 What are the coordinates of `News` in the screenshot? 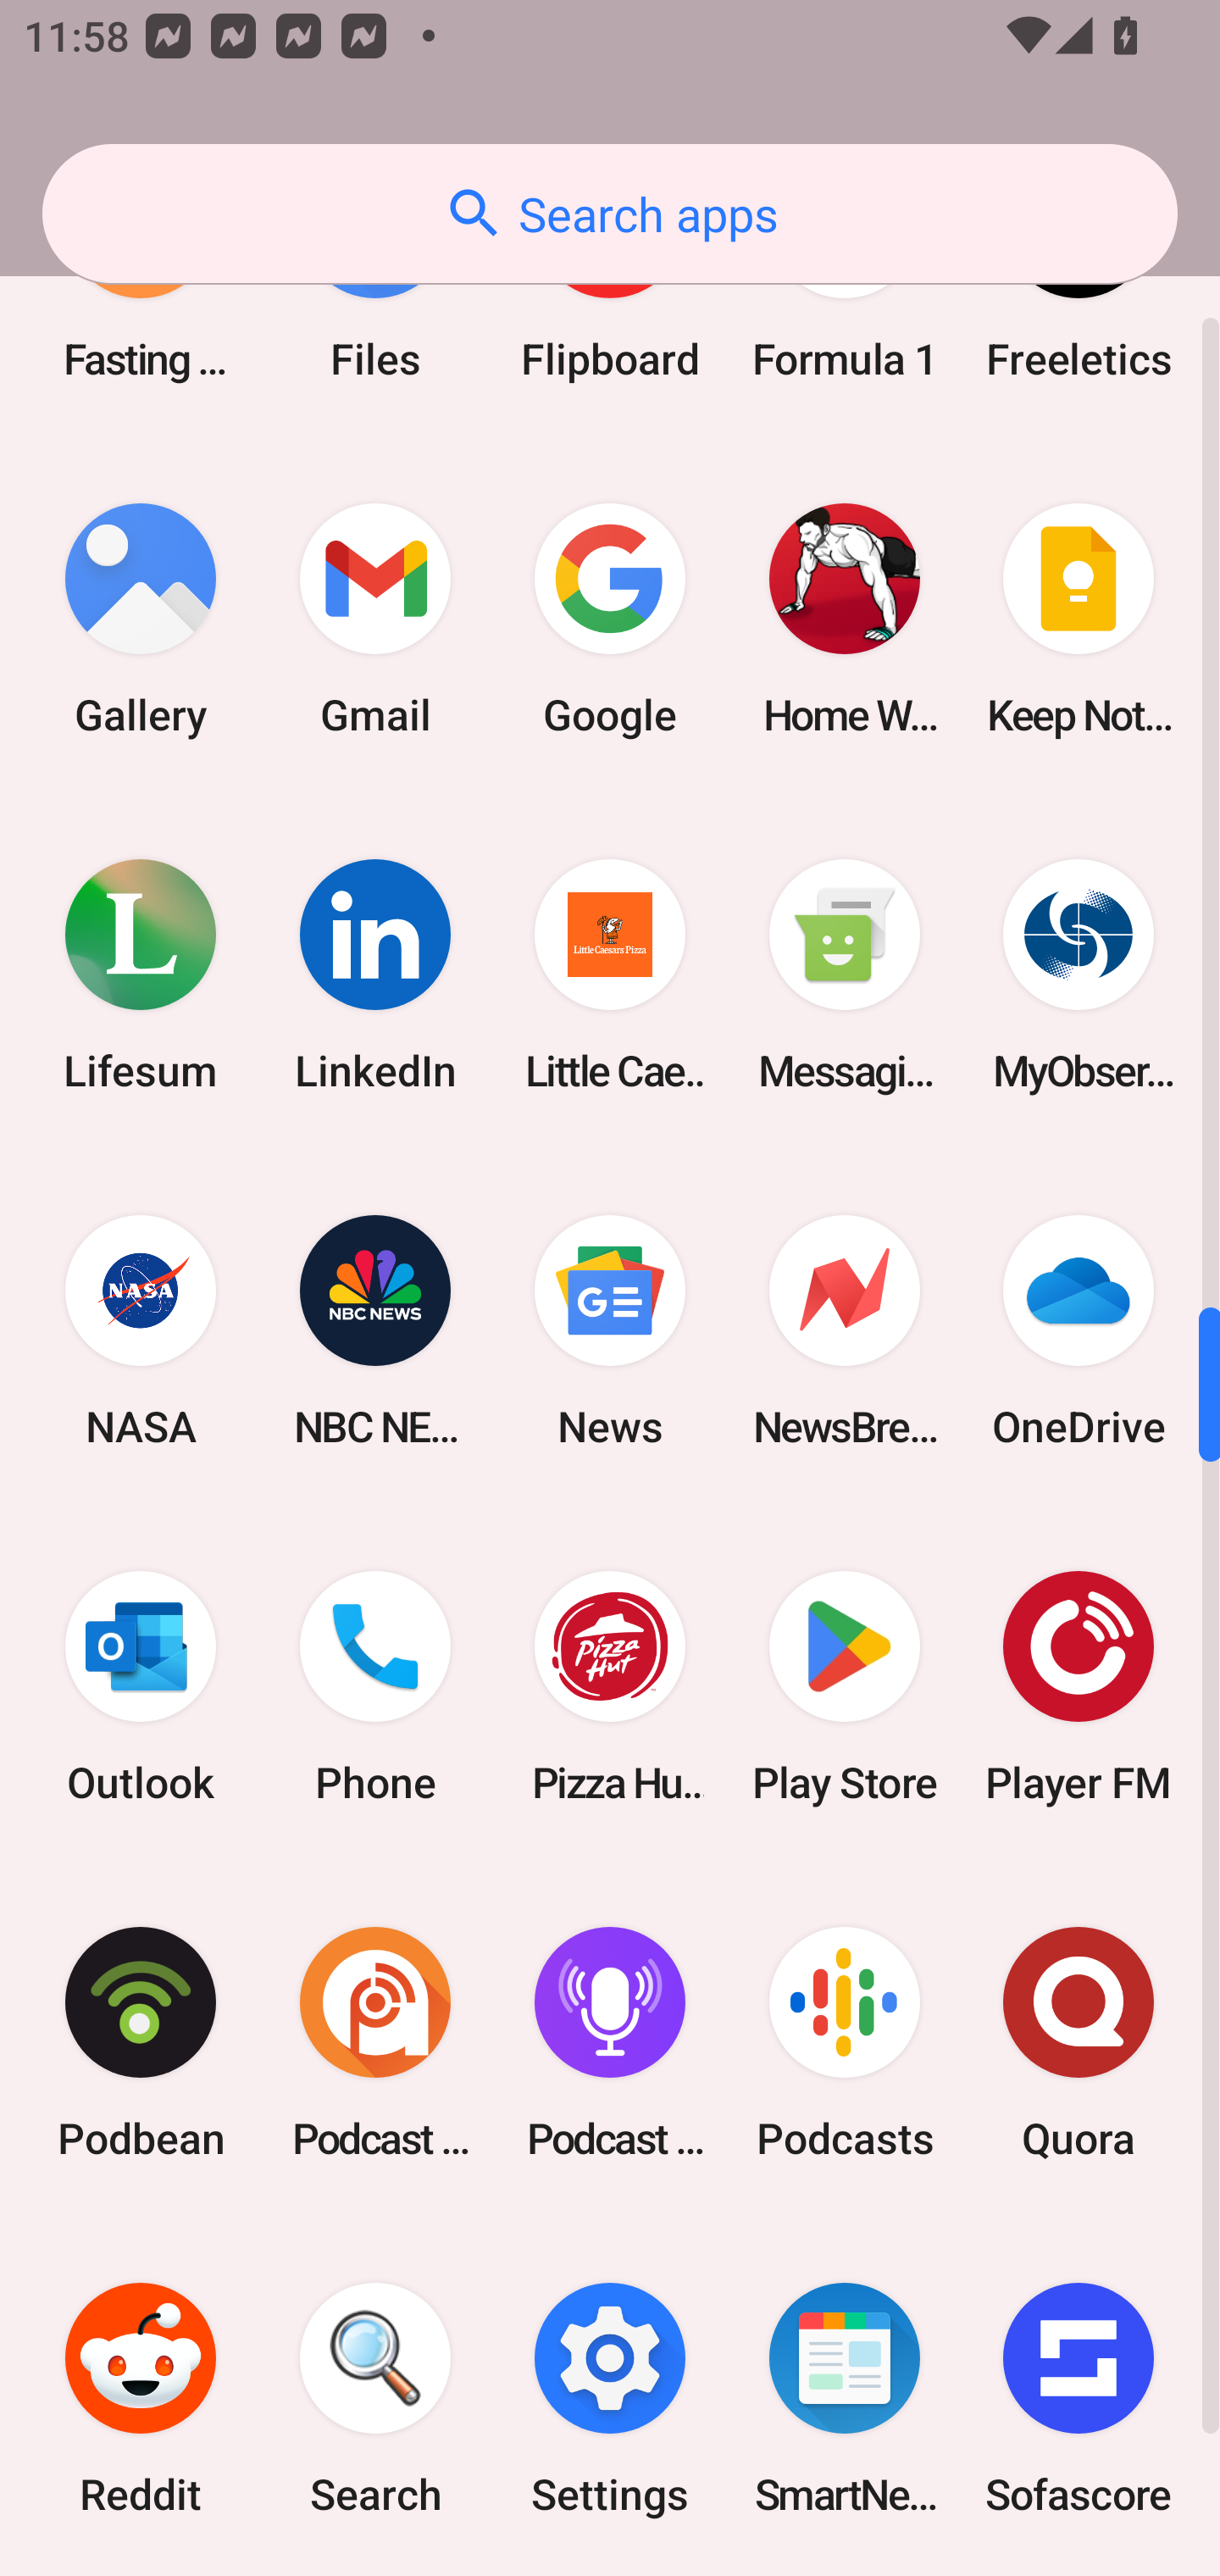 It's located at (610, 1331).